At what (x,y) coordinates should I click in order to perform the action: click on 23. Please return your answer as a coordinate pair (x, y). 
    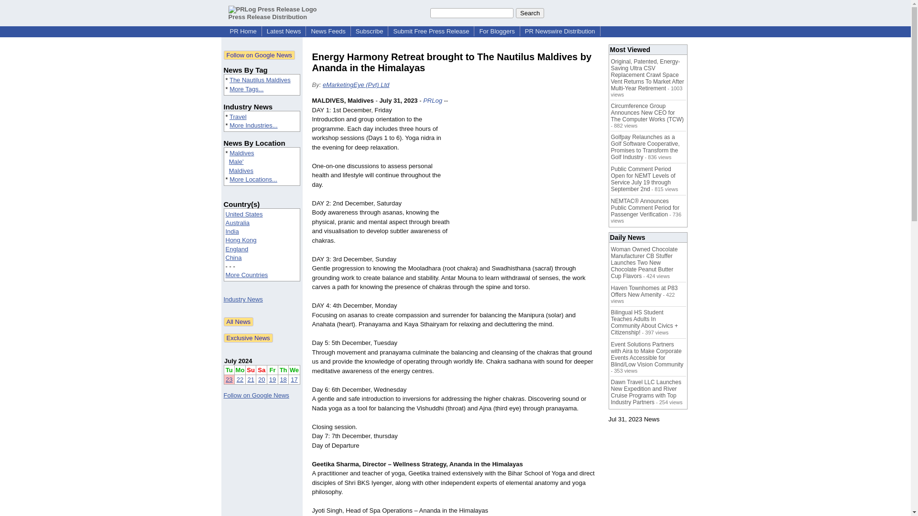
    Looking at the image, I should click on (229, 379).